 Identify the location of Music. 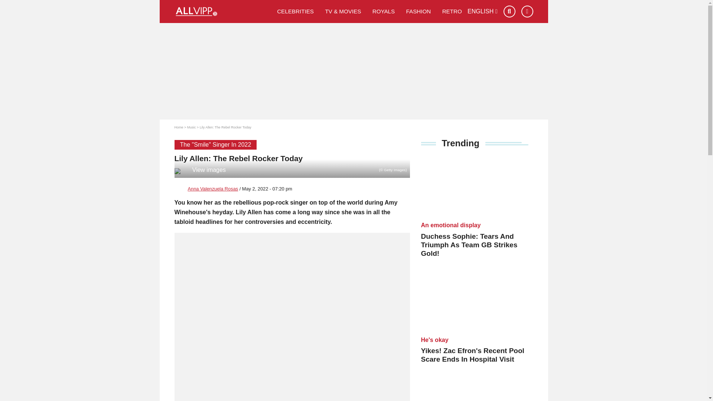
(192, 127).